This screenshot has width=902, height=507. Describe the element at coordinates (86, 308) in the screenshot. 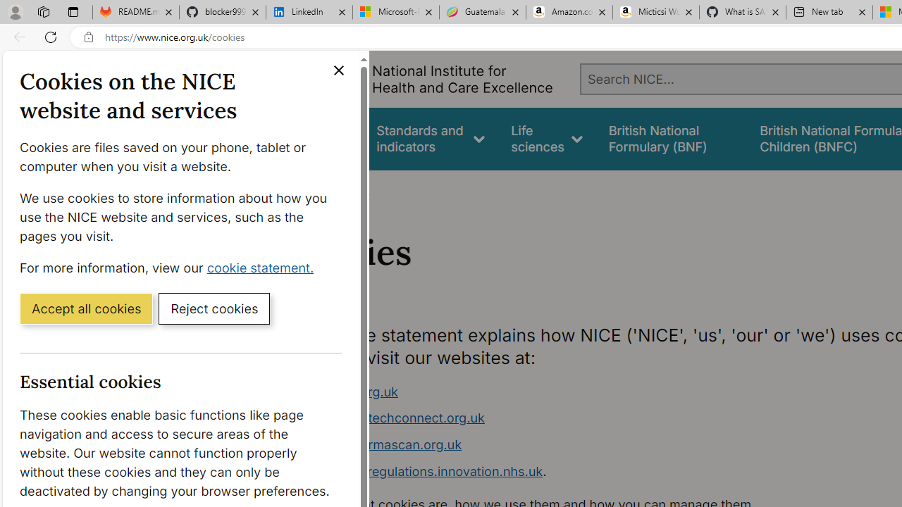

I see `Accept all cookies` at that location.